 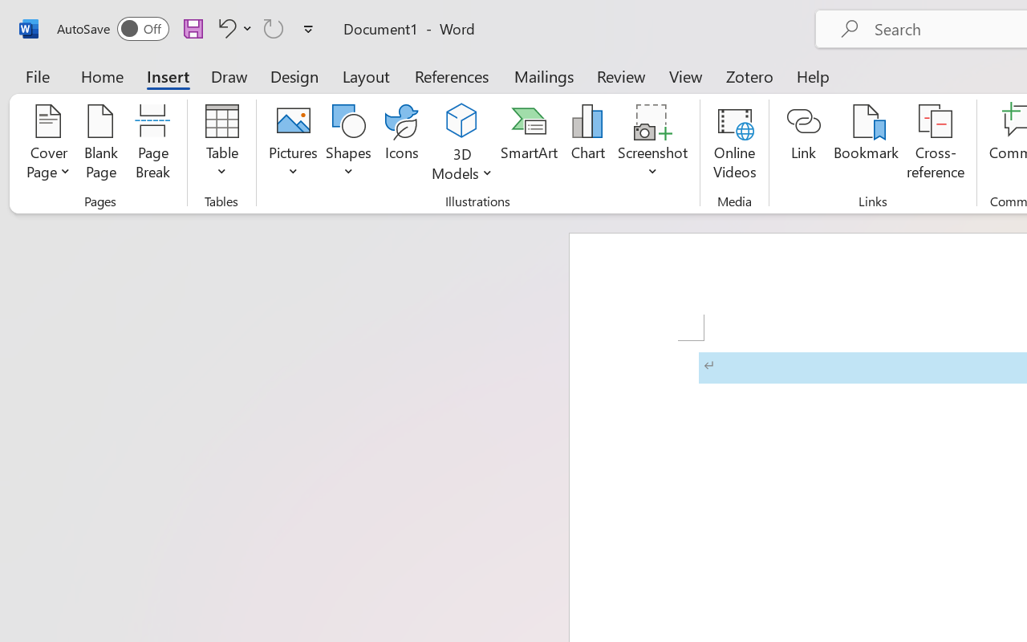 What do you see at coordinates (401, 144) in the screenshot?
I see `Icons` at bounding box center [401, 144].